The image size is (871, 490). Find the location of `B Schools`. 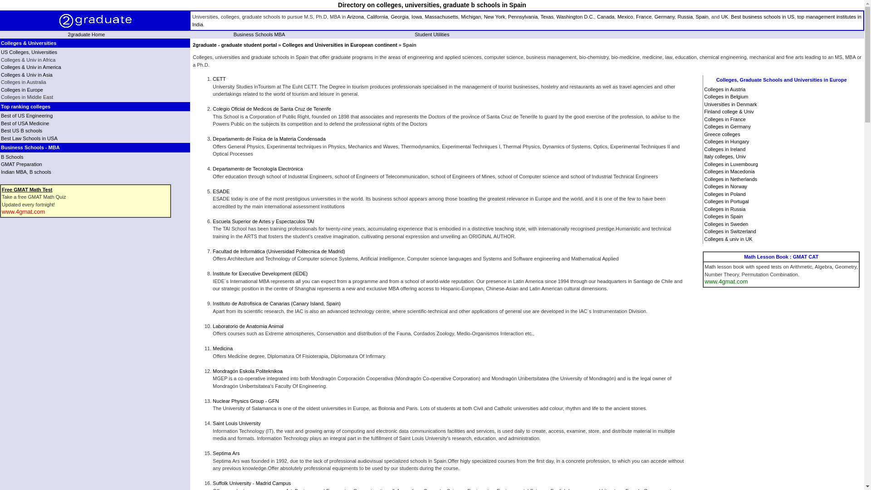

B Schools is located at coordinates (12, 157).